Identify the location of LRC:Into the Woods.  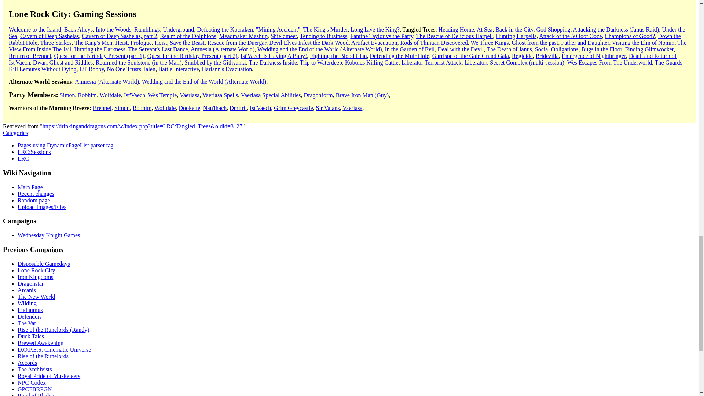
(113, 29).